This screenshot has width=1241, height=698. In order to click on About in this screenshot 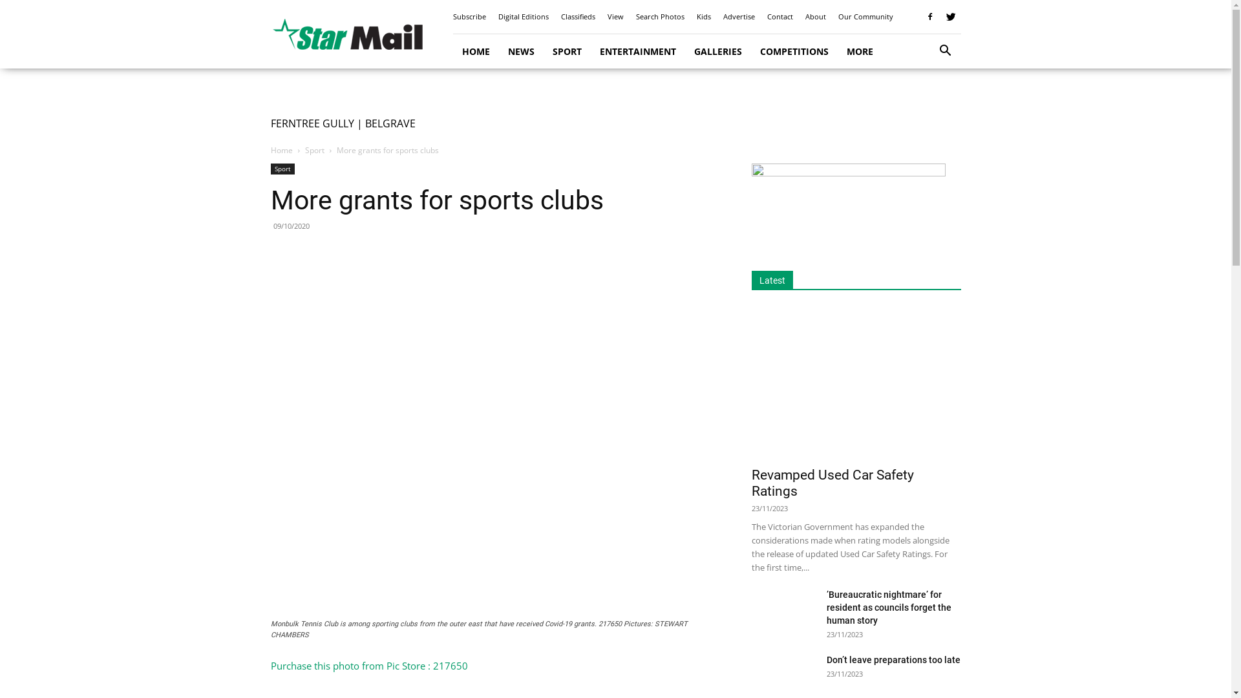, I will do `click(816, 17)`.